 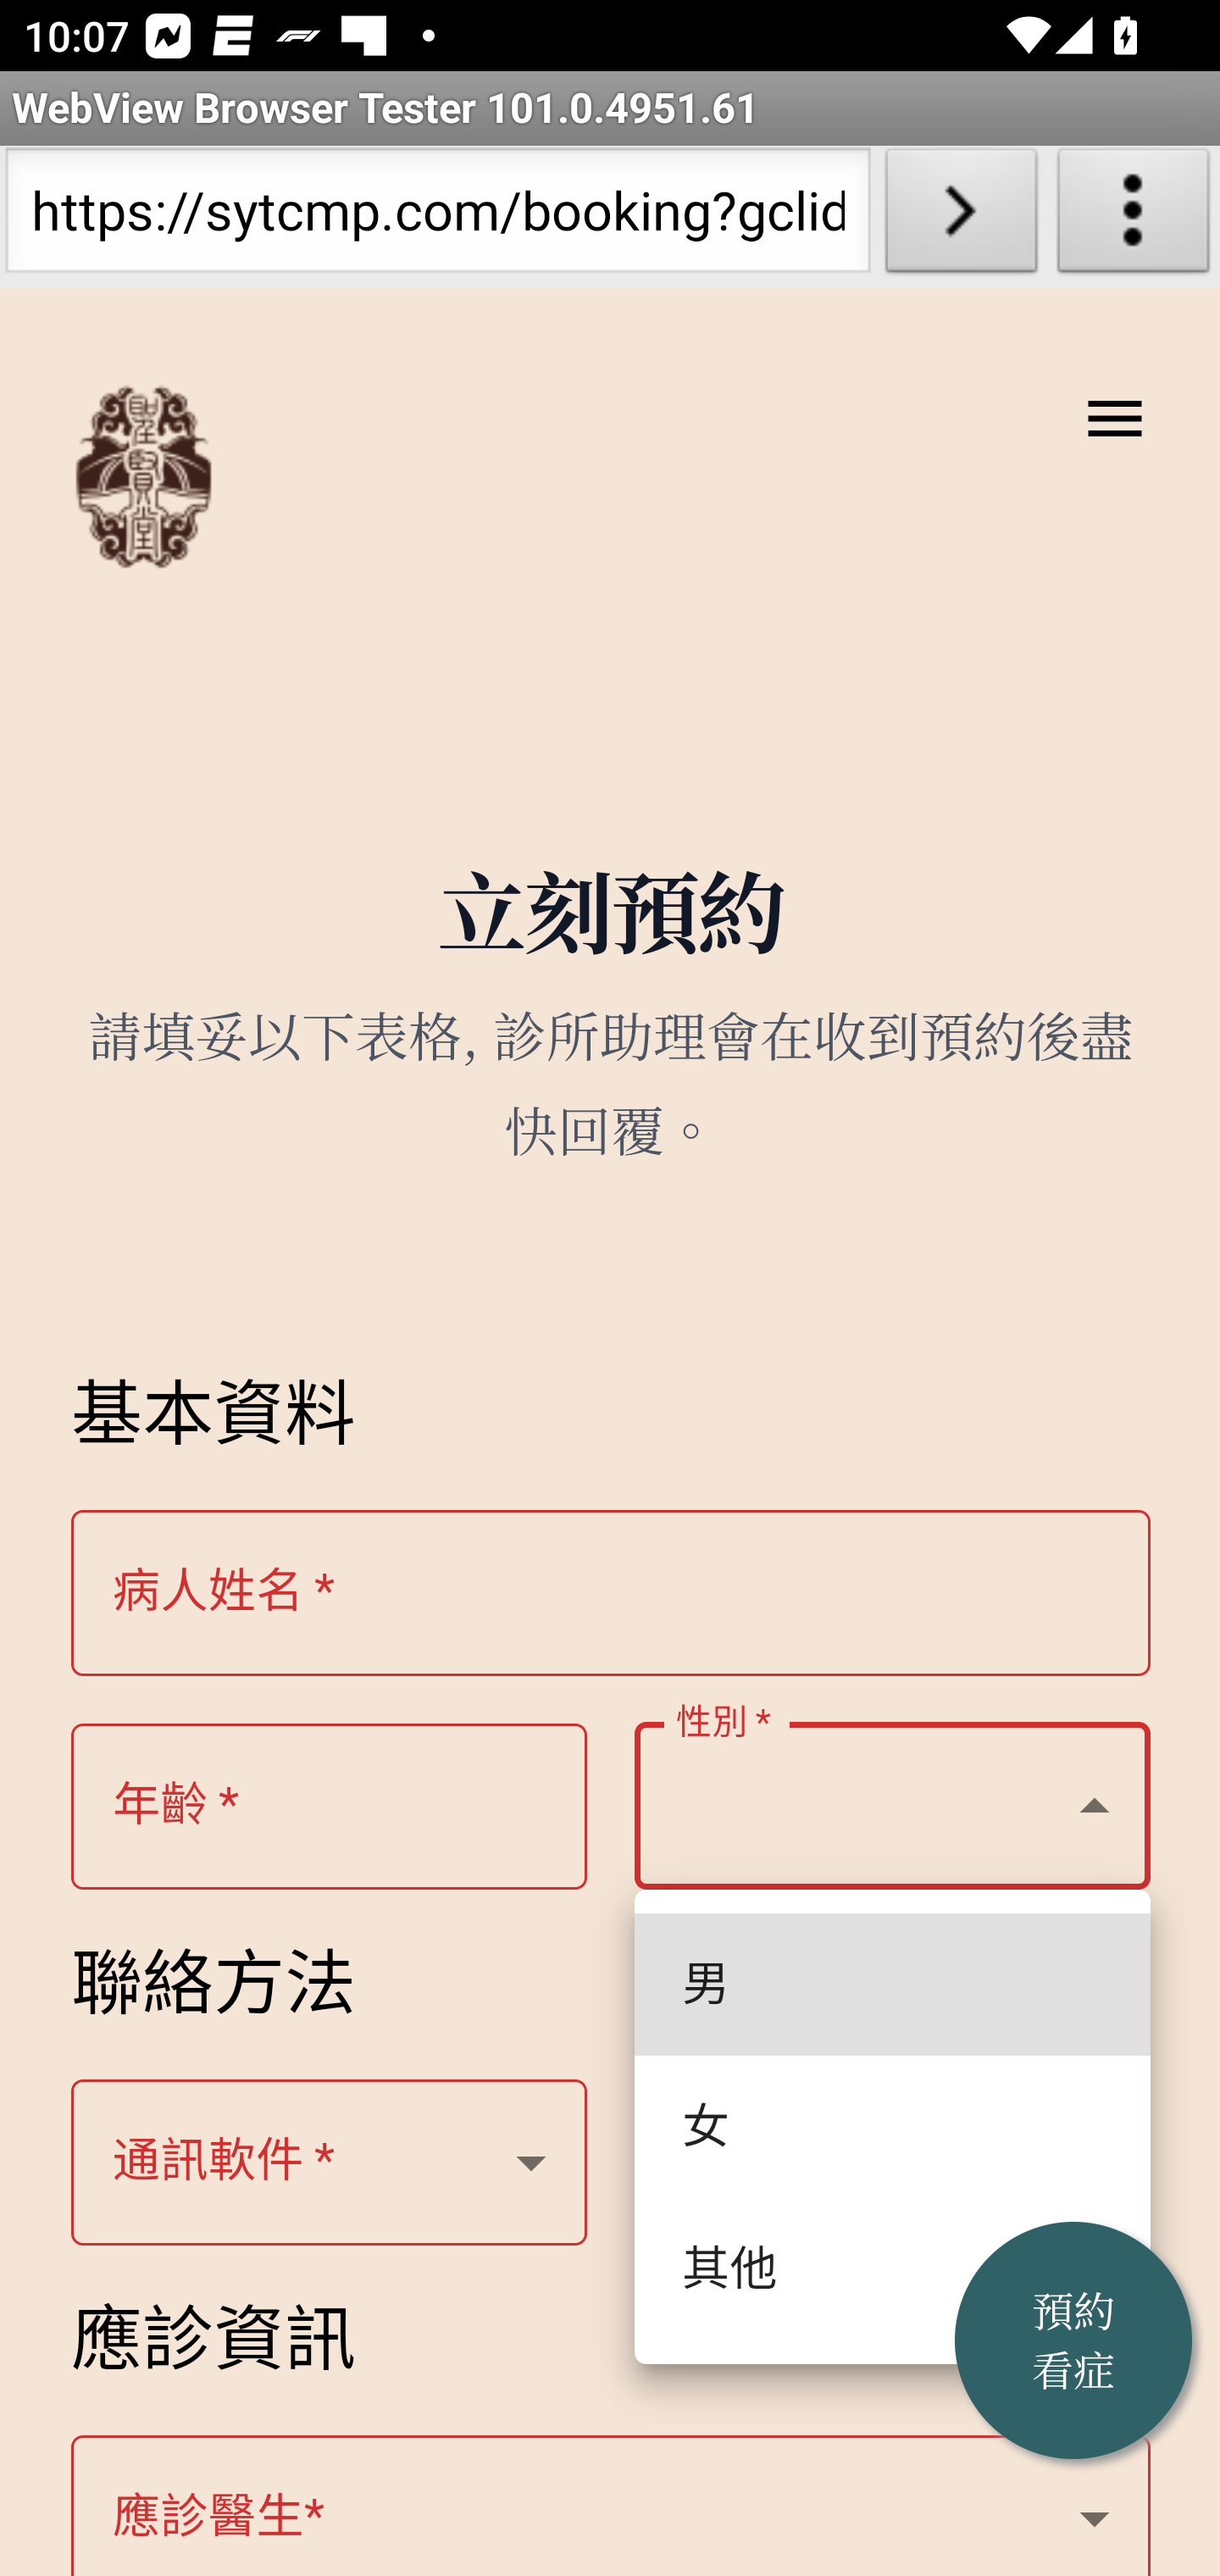 I want to click on About WebView, so click(x=1134, y=217).